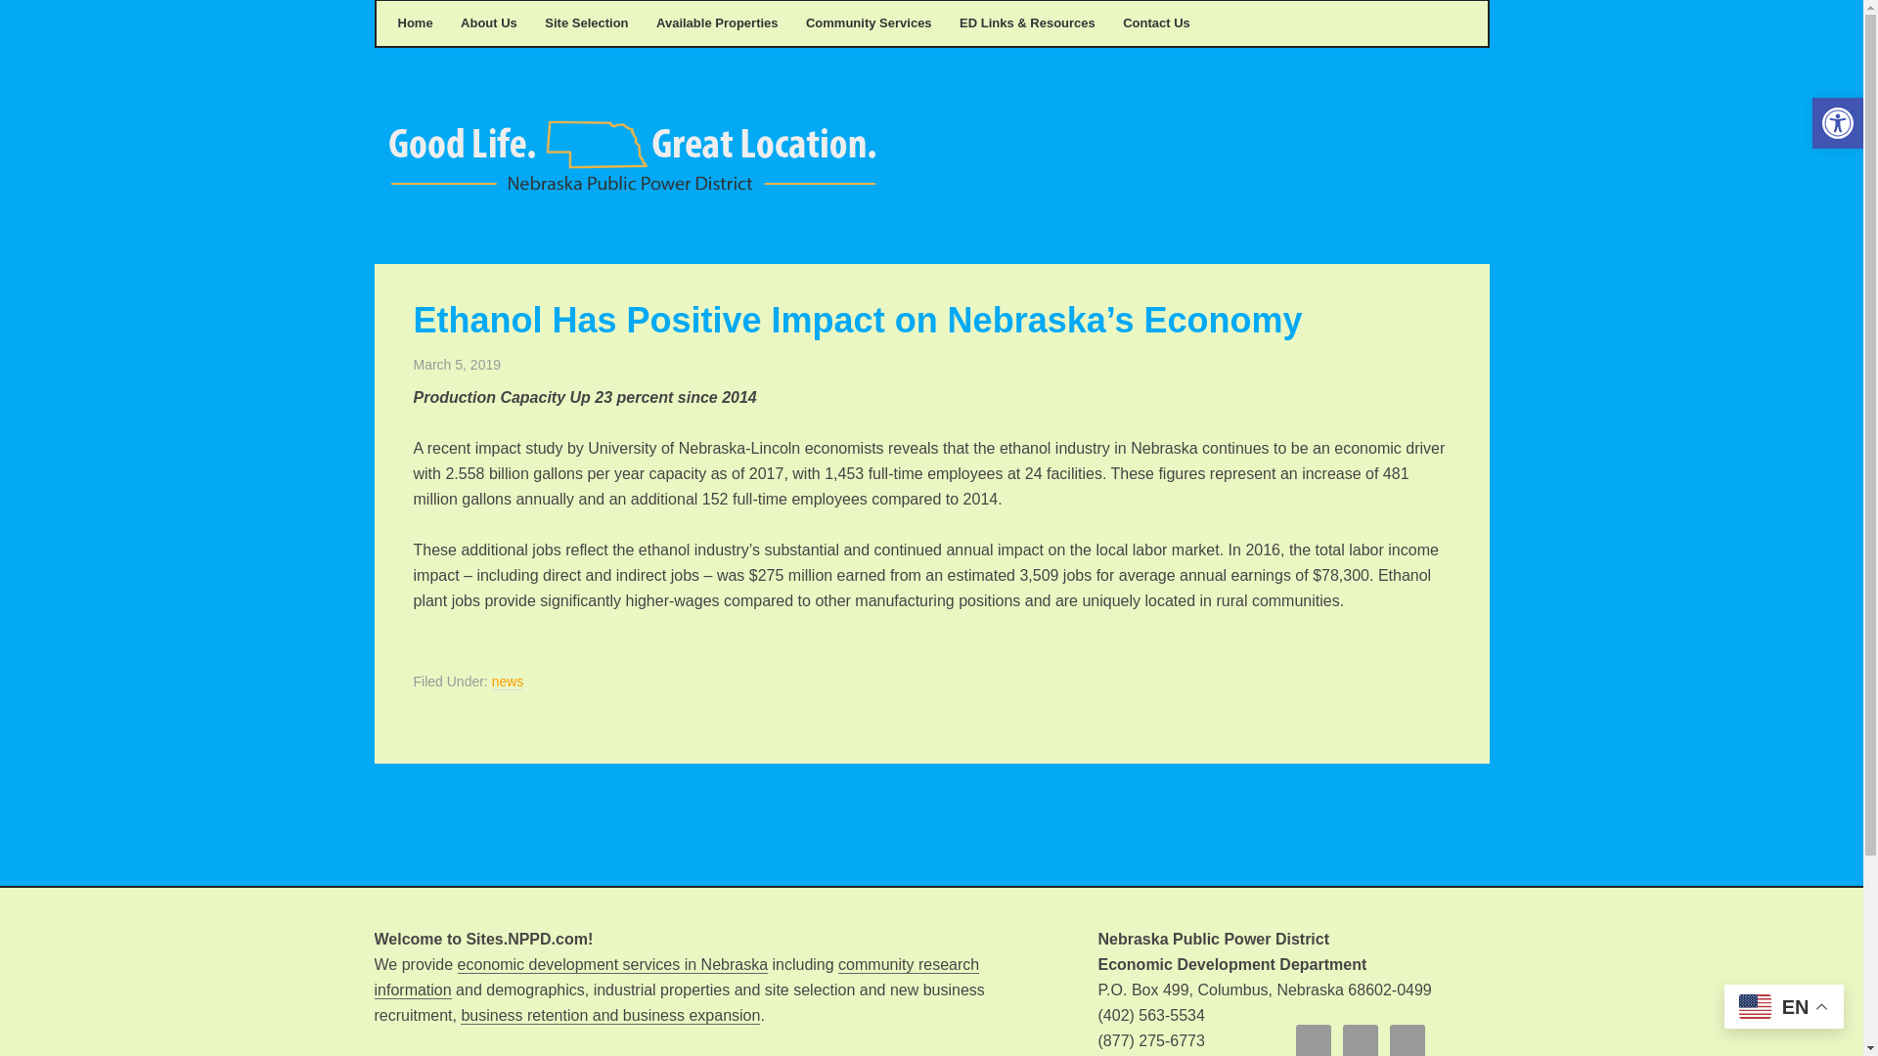 This screenshot has width=1878, height=1056. Describe the element at coordinates (508, 682) in the screenshot. I see `news` at that location.